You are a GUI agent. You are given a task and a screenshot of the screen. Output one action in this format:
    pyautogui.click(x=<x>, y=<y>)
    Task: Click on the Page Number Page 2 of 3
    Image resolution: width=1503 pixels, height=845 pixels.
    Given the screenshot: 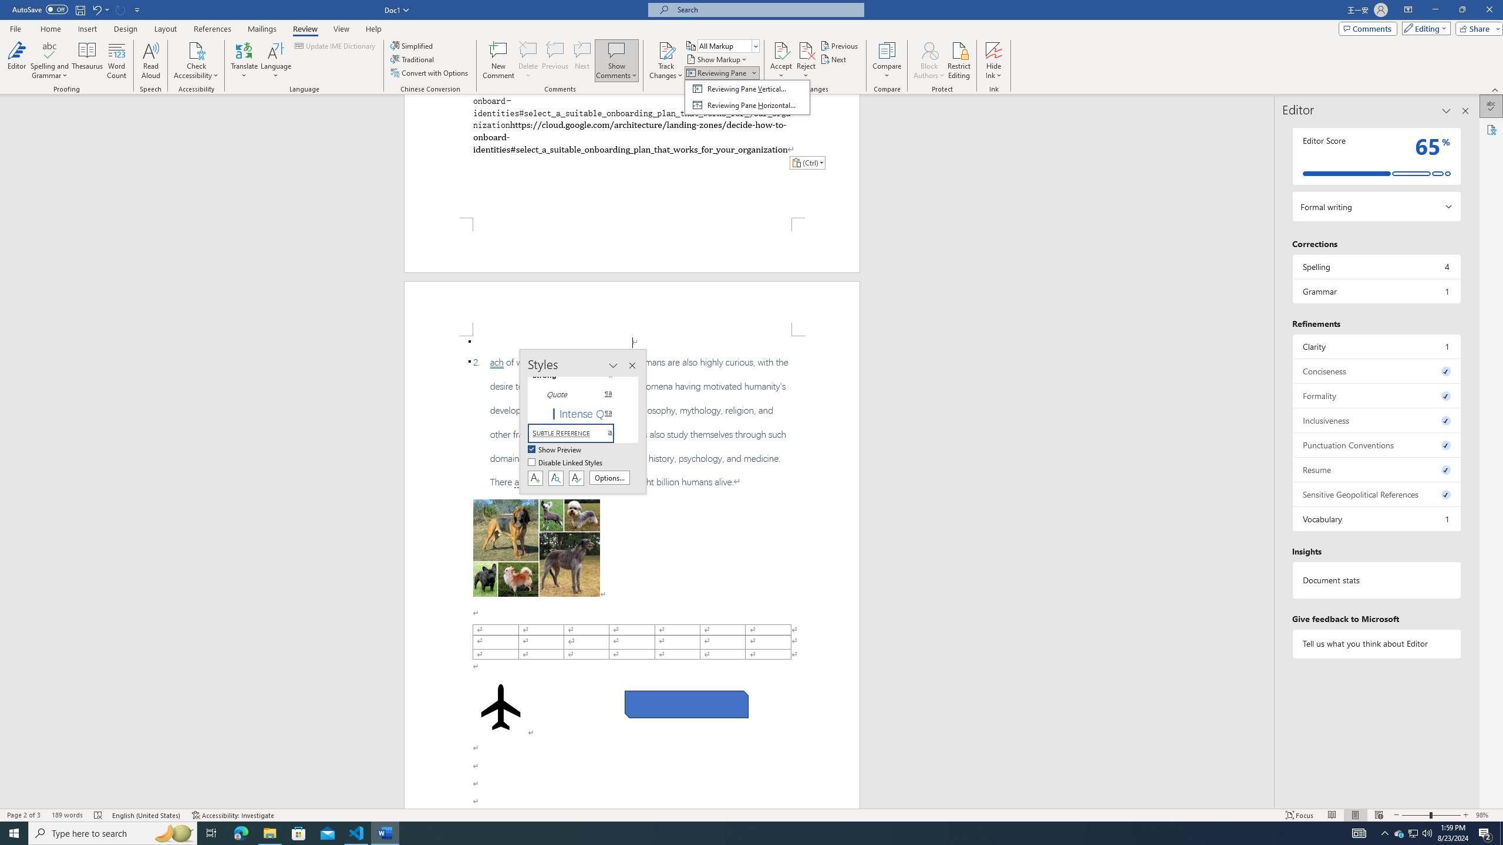 What is the action you would take?
    pyautogui.click(x=23, y=815)
    